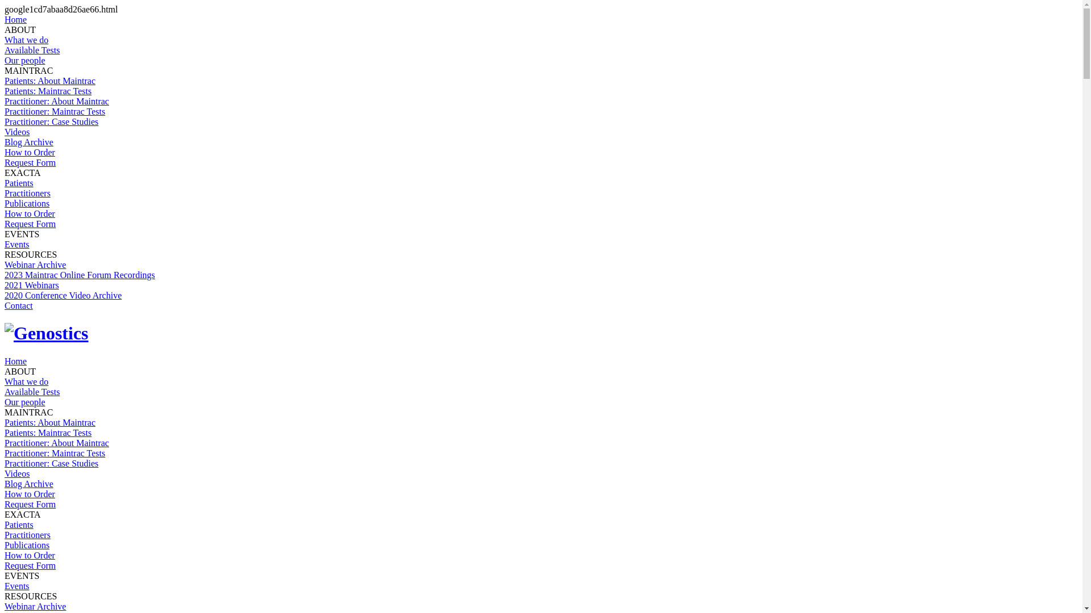 The width and height of the screenshot is (1091, 613). Describe the element at coordinates (30, 565) in the screenshot. I see `Request Form` at that location.